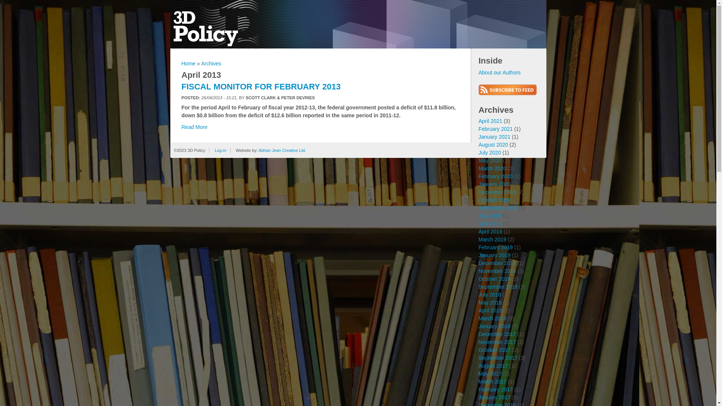  What do you see at coordinates (490, 374) in the screenshot?
I see `May 2017` at bounding box center [490, 374].